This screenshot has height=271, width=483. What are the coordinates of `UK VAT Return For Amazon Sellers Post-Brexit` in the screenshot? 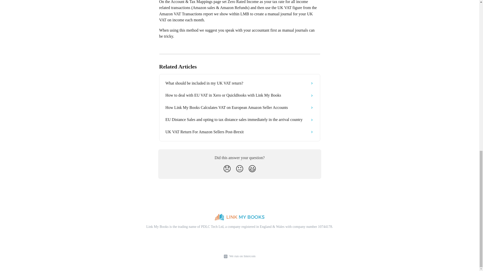 It's located at (239, 132).